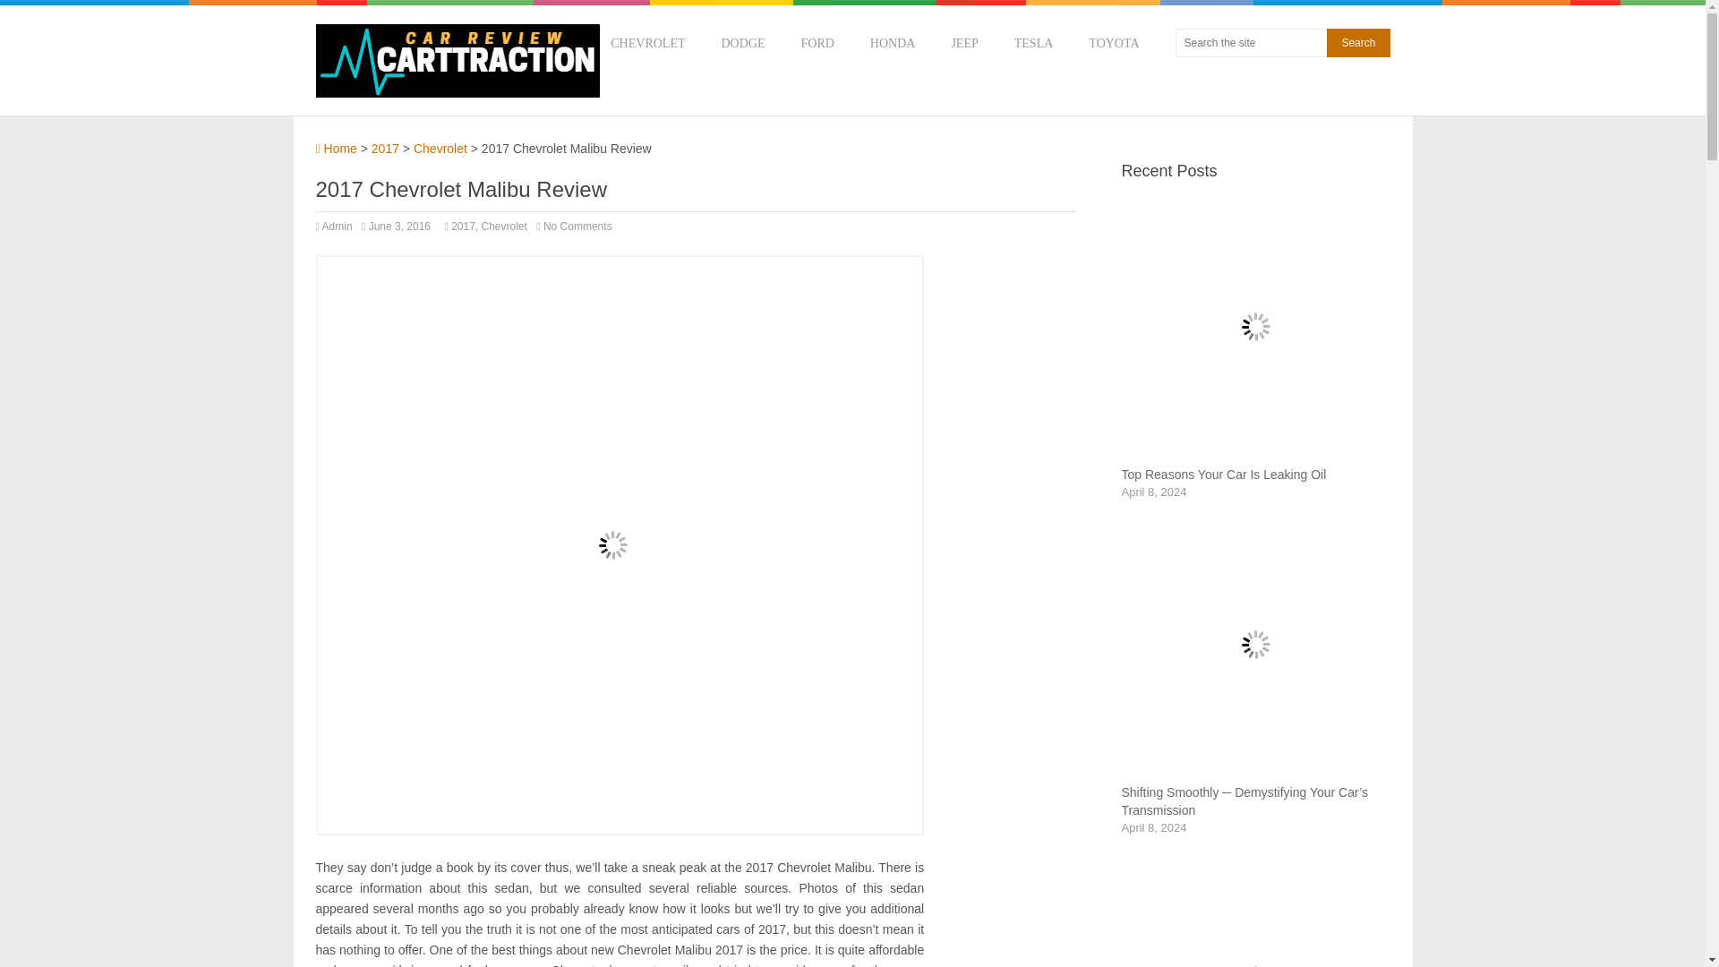 This screenshot has width=1719, height=967. What do you see at coordinates (646, 43) in the screenshot?
I see `CHEVROLET` at bounding box center [646, 43].